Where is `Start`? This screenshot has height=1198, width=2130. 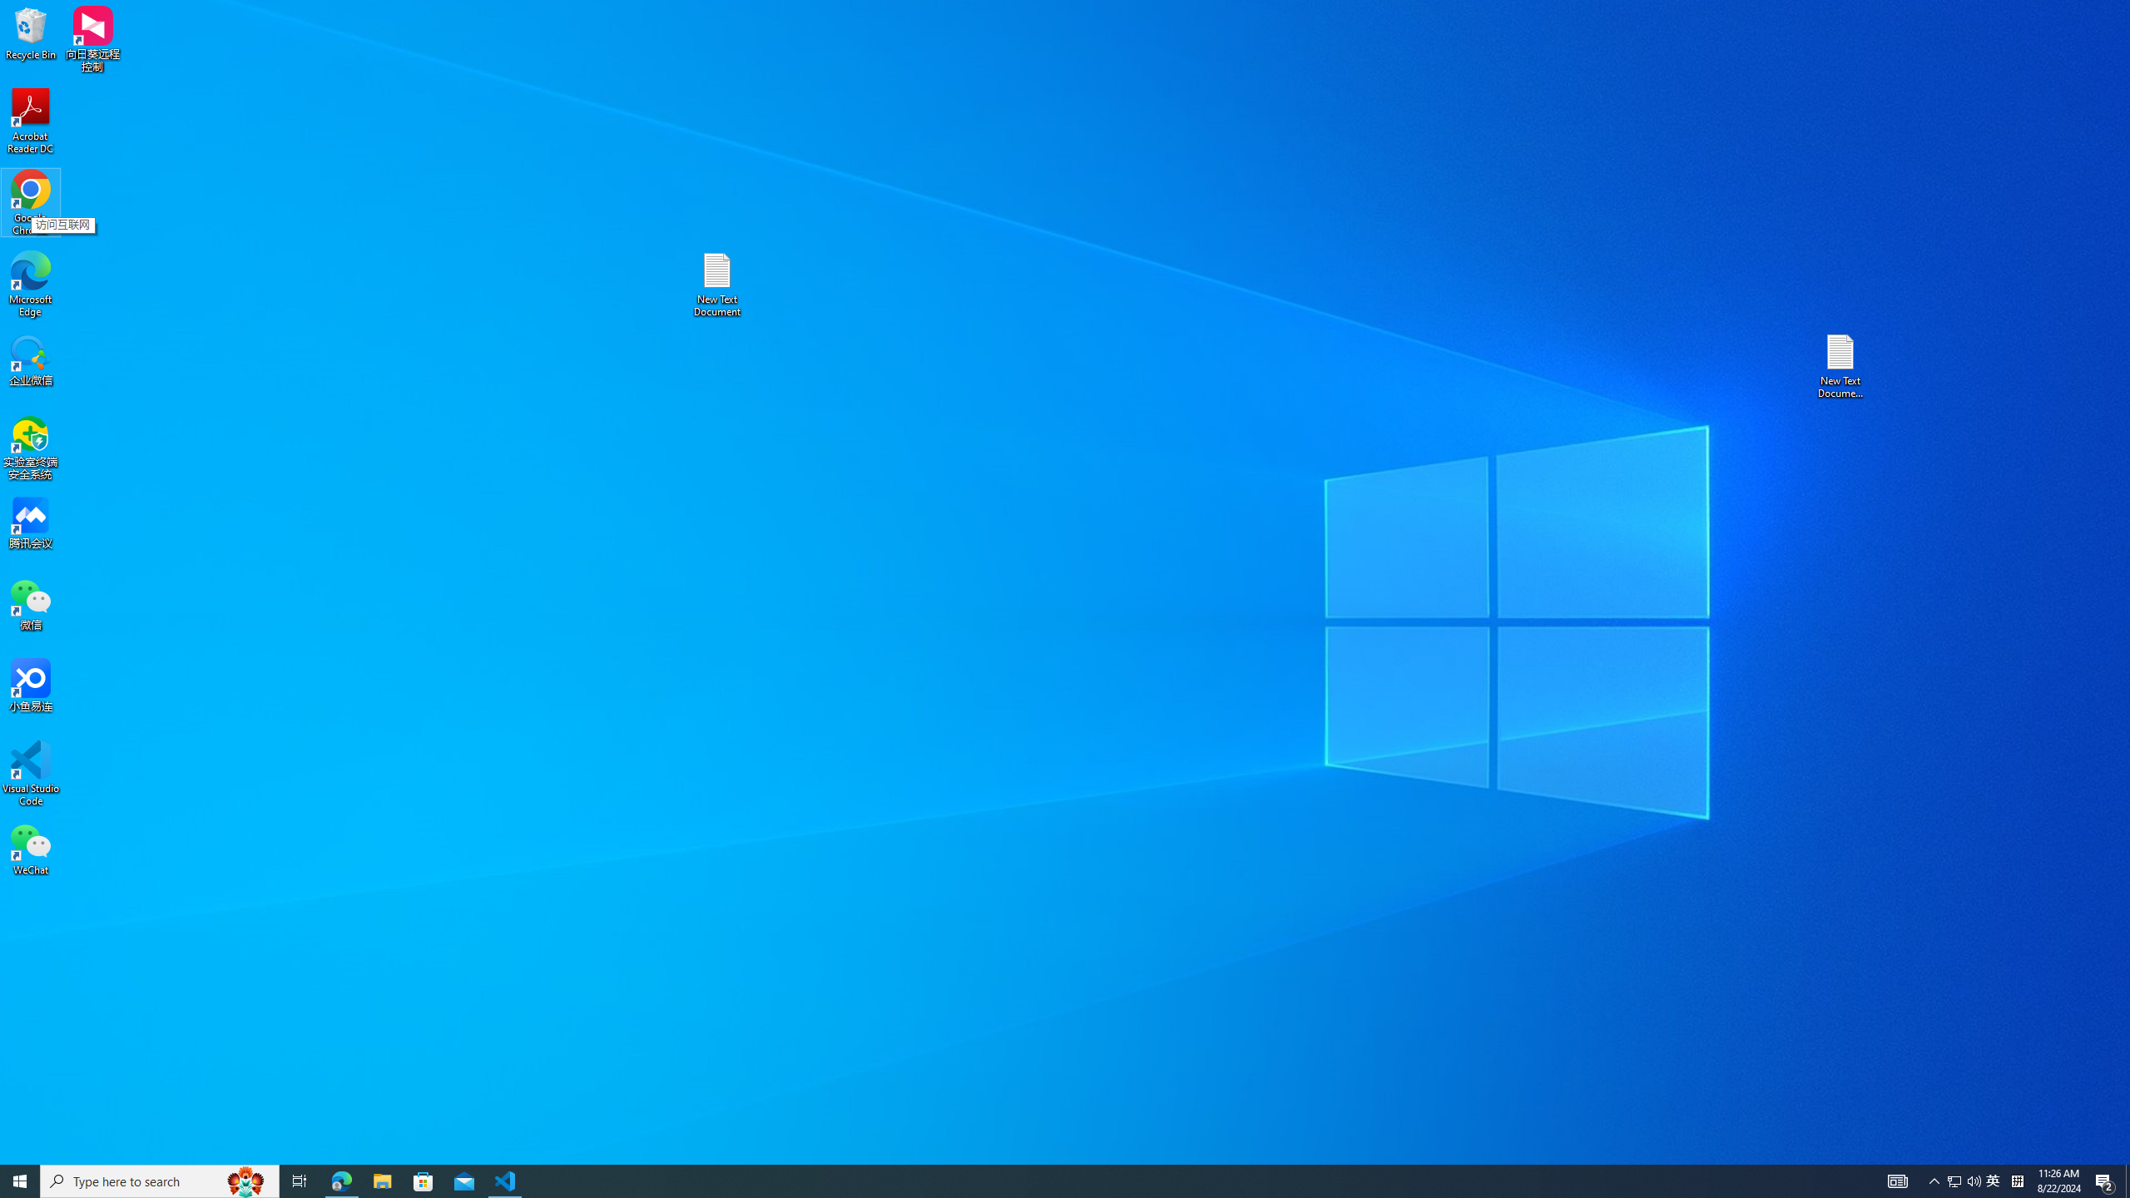 Start is located at coordinates (20, 1181).